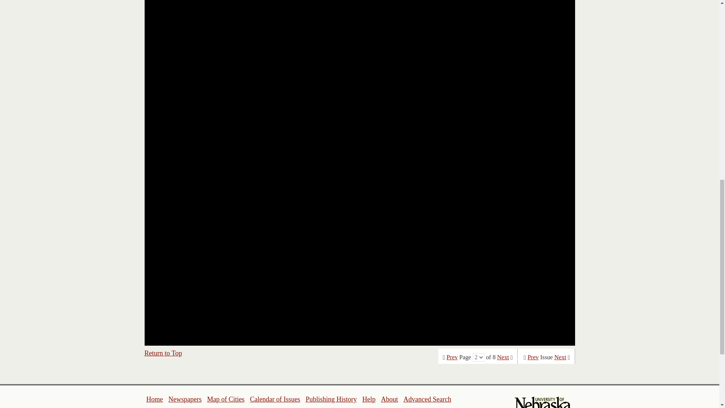 This screenshot has width=725, height=408. Describe the element at coordinates (369, 399) in the screenshot. I see `Help` at that location.